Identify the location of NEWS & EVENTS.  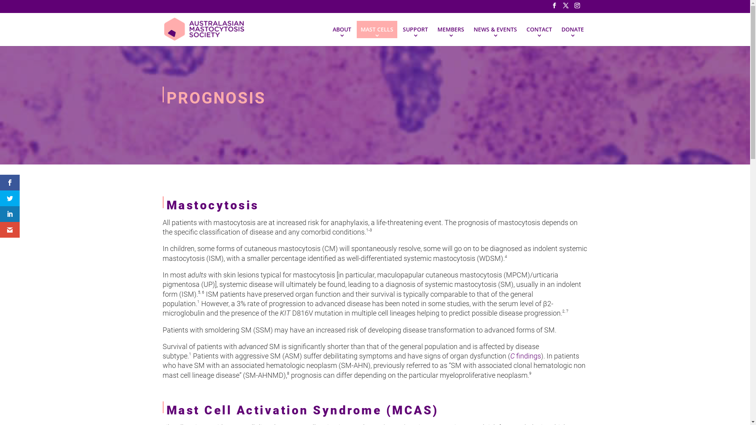
(495, 29).